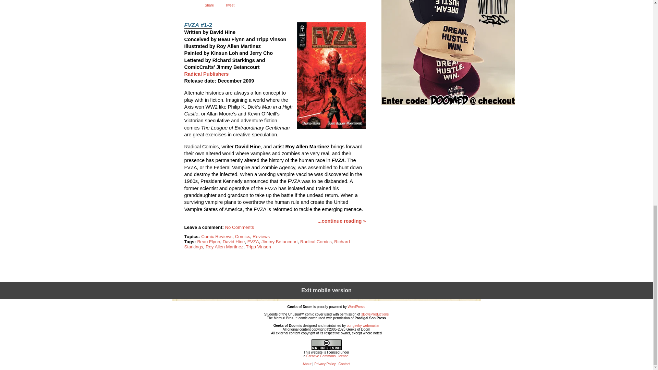 The width and height of the screenshot is (658, 370). I want to click on Tweet, so click(230, 5).